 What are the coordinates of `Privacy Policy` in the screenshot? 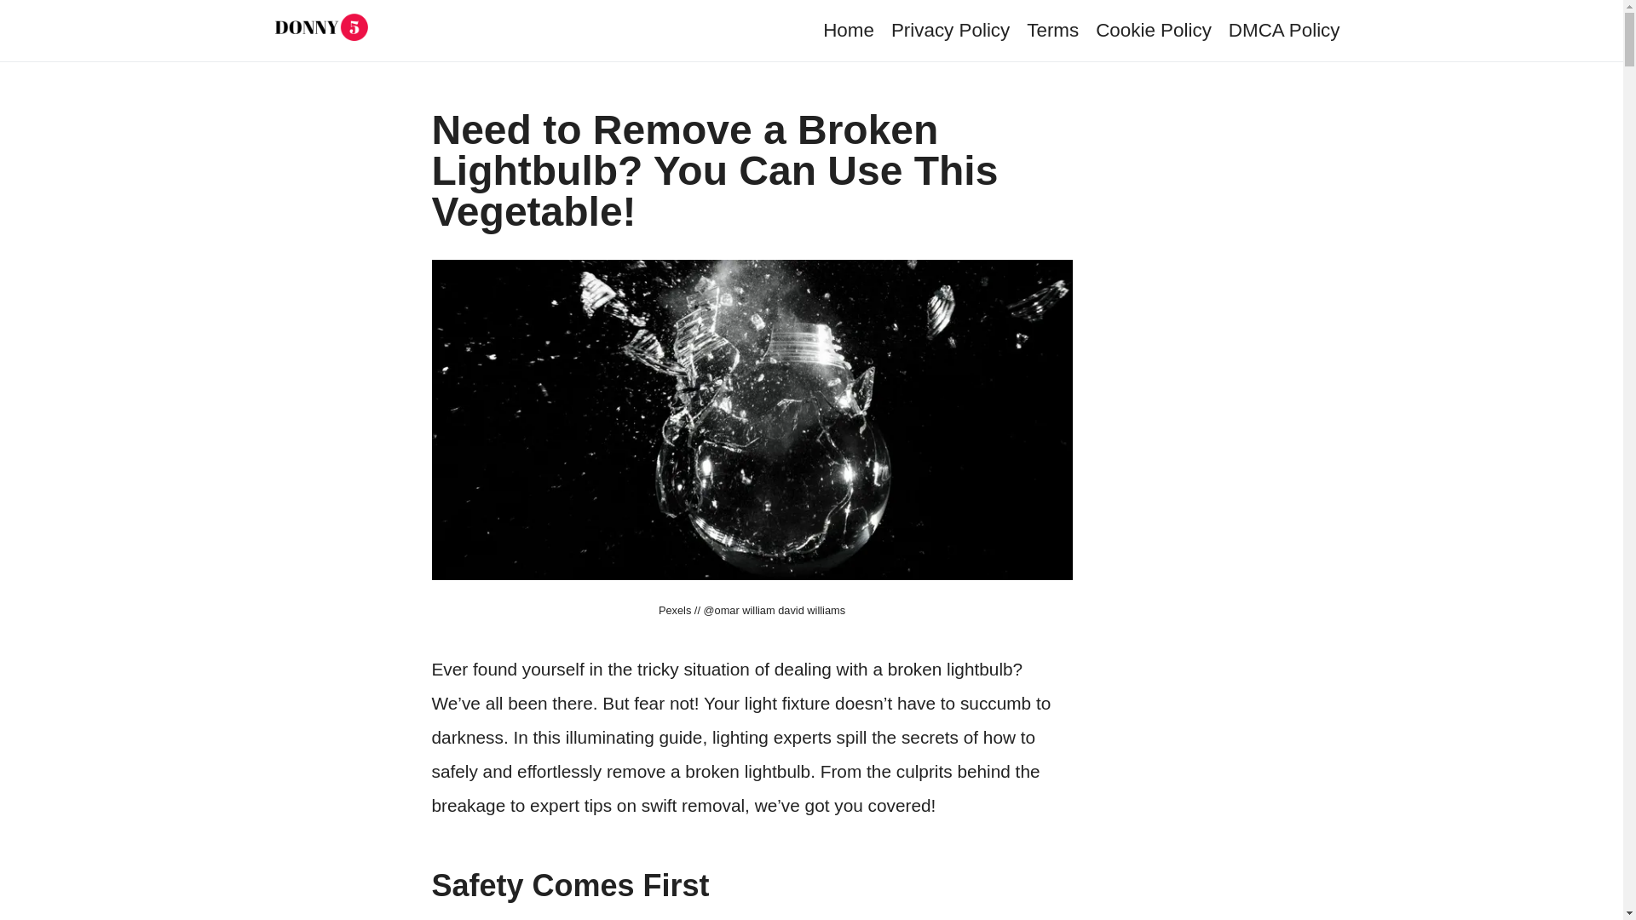 It's located at (950, 29).